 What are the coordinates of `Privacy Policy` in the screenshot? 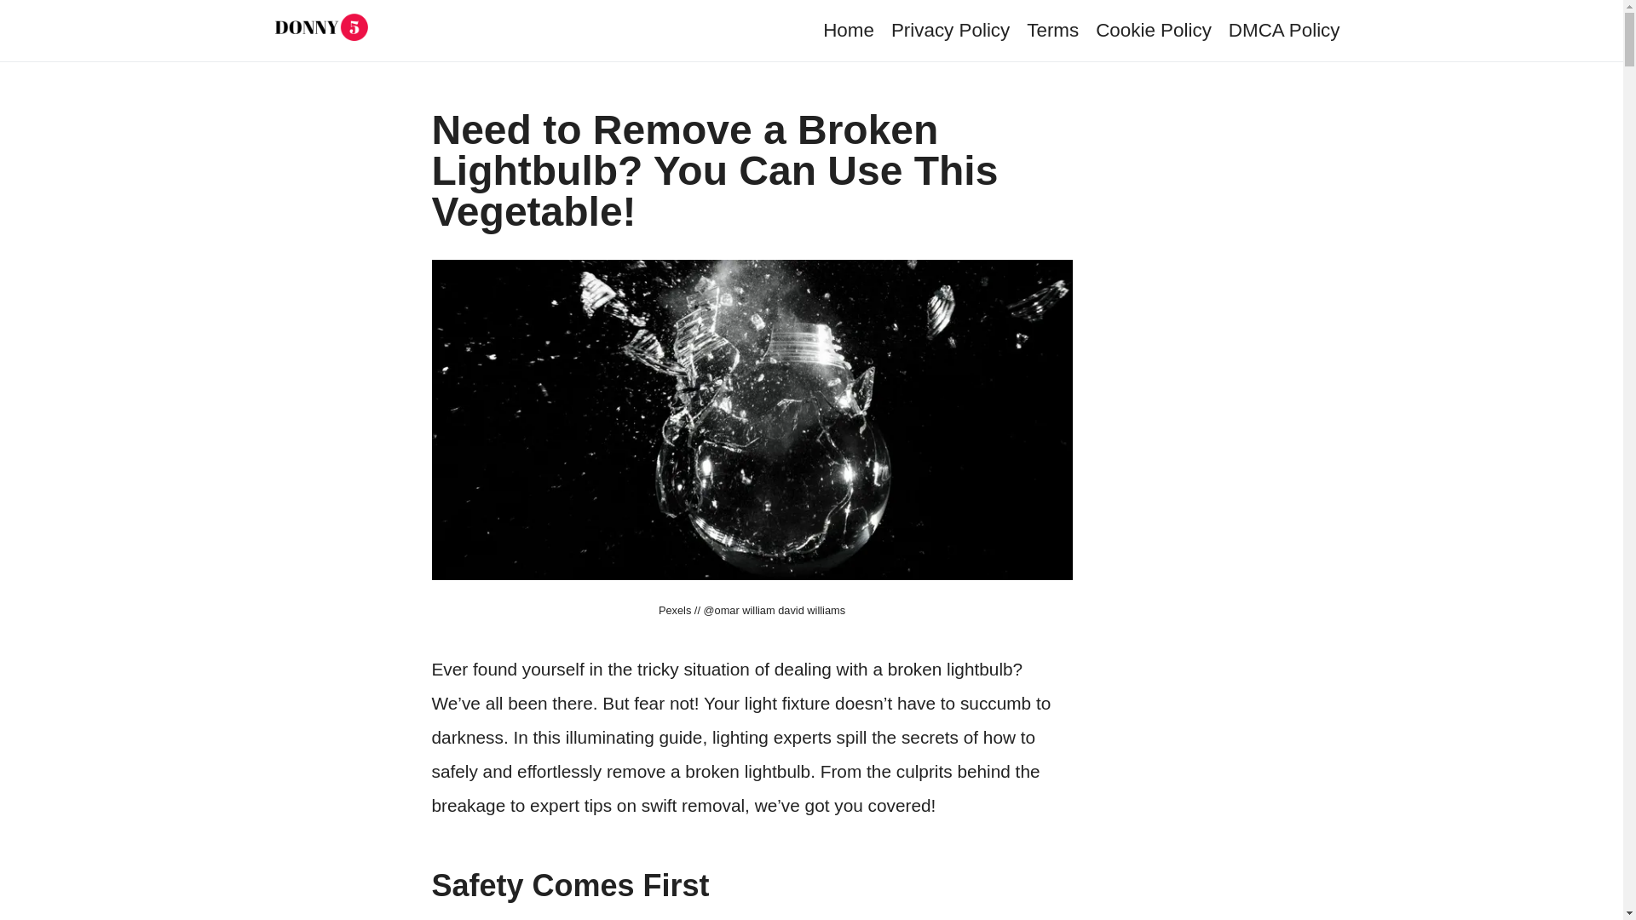 It's located at (950, 29).